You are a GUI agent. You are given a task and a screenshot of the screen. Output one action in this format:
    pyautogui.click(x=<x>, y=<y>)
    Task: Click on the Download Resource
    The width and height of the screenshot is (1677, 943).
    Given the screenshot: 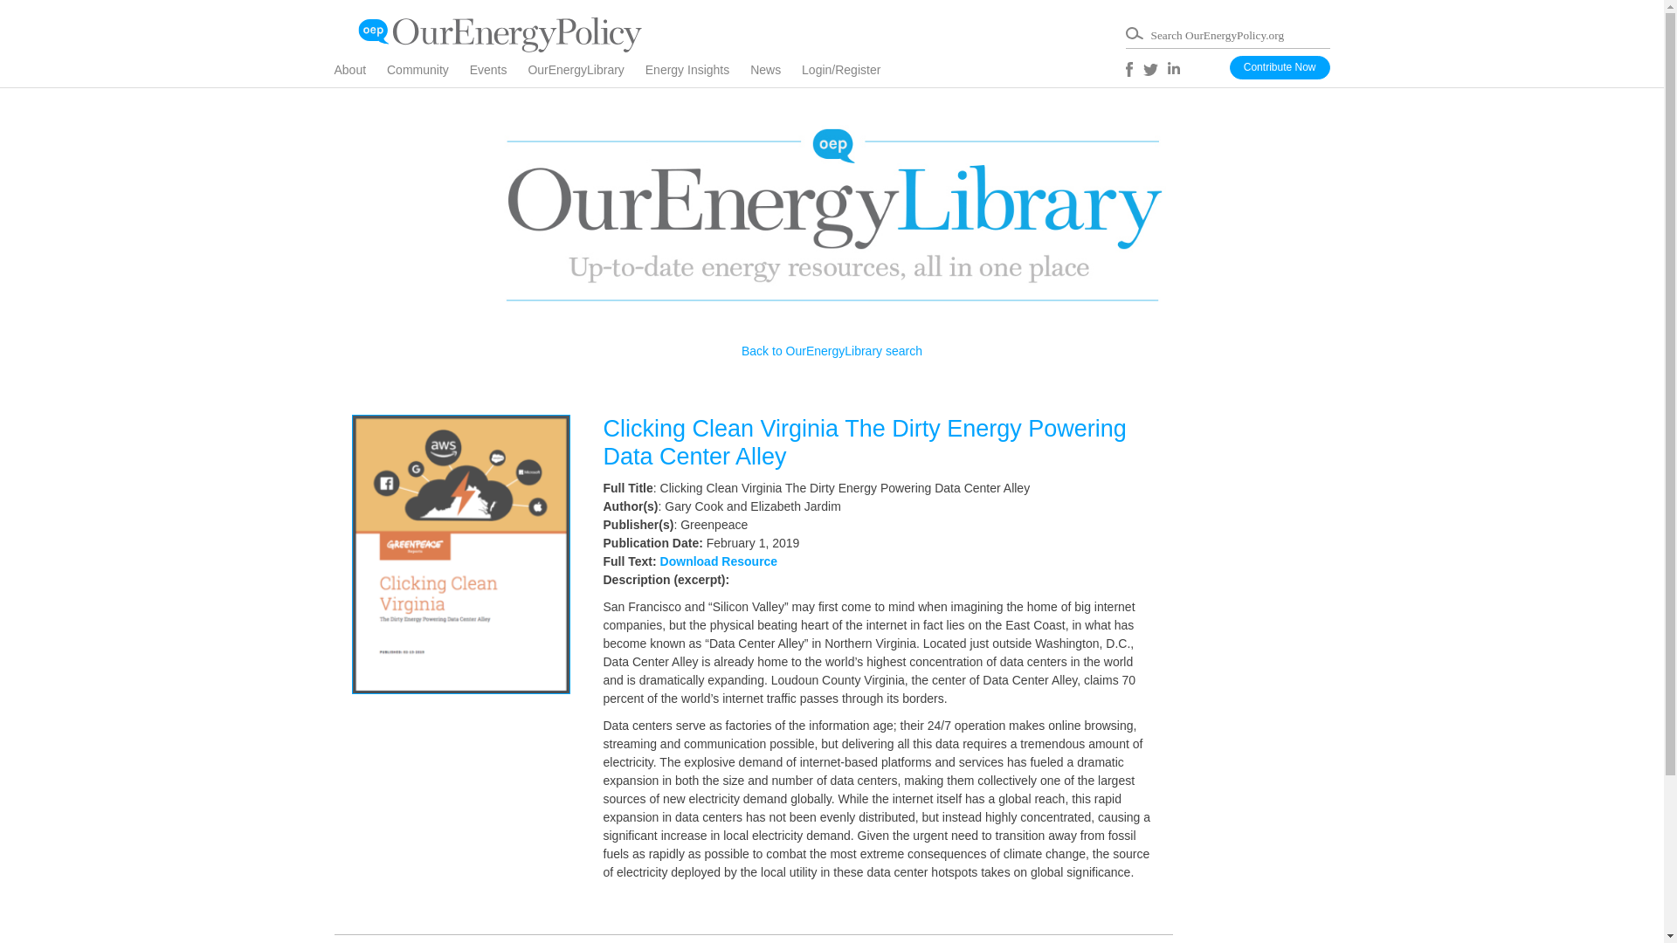 What is the action you would take?
    pyautogui.click(x=719, y=561)
    